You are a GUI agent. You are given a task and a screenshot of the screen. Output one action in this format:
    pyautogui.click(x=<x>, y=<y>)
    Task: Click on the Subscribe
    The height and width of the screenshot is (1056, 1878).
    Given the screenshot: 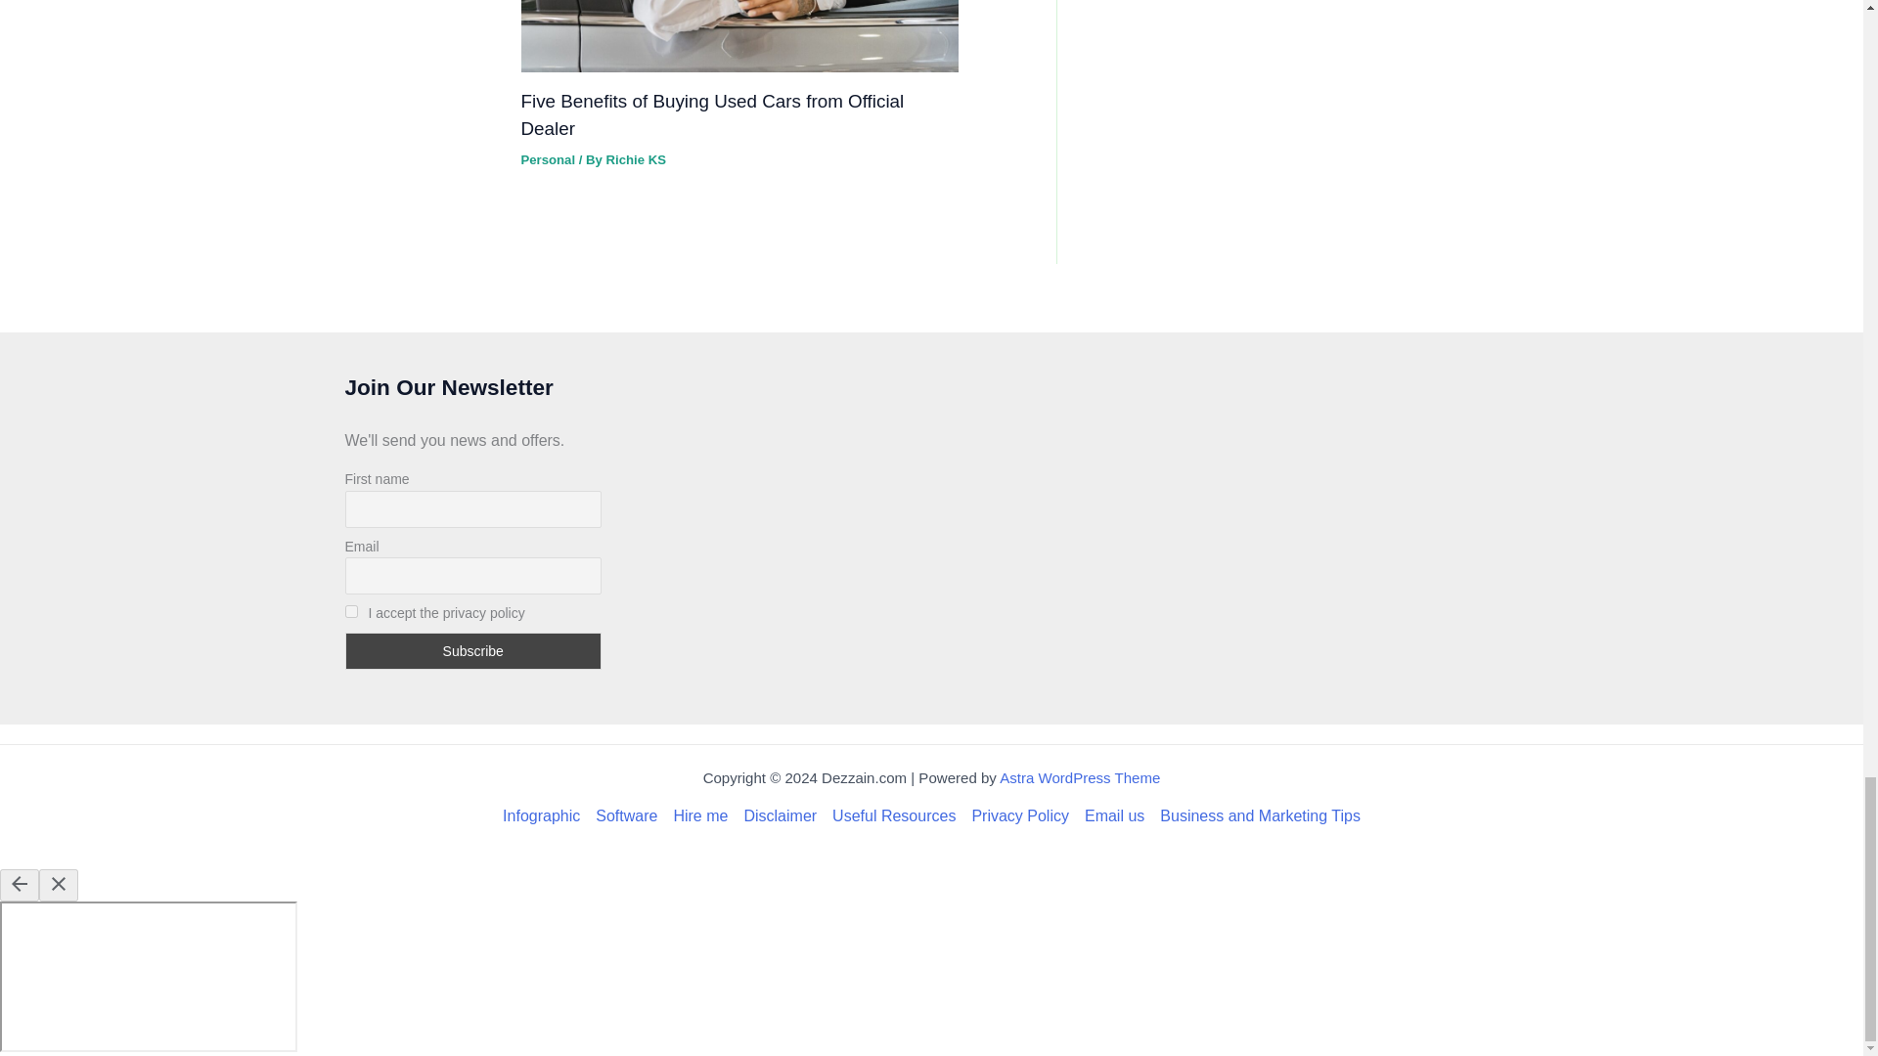 What is the action you would take?
    pyautogui.click(x=471, y=650)
    